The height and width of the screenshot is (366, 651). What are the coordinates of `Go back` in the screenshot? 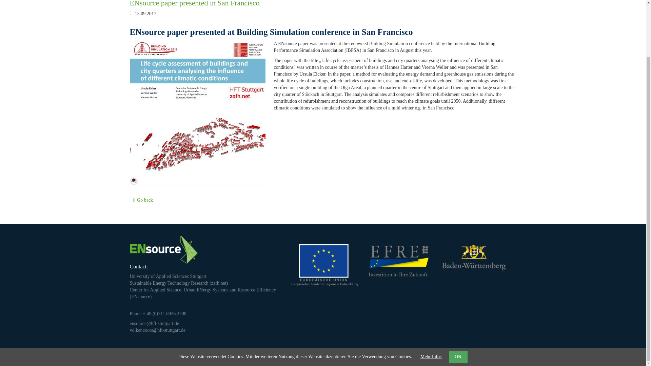 It's located at (145, 200).